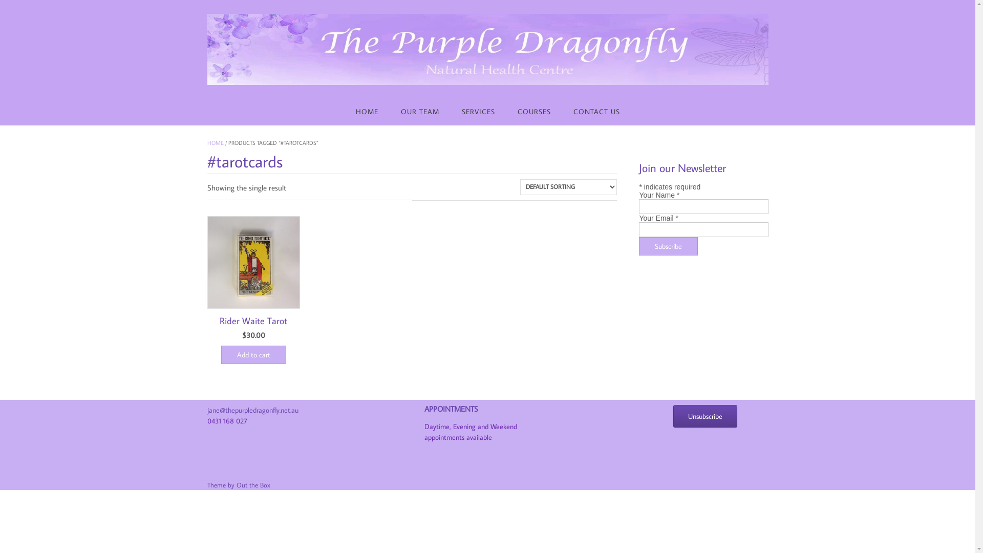 The width and height of the screenshot is (983, 553). Describe the element at coordinates (367, 111) in the screenshot. I see `HOME` at that location.